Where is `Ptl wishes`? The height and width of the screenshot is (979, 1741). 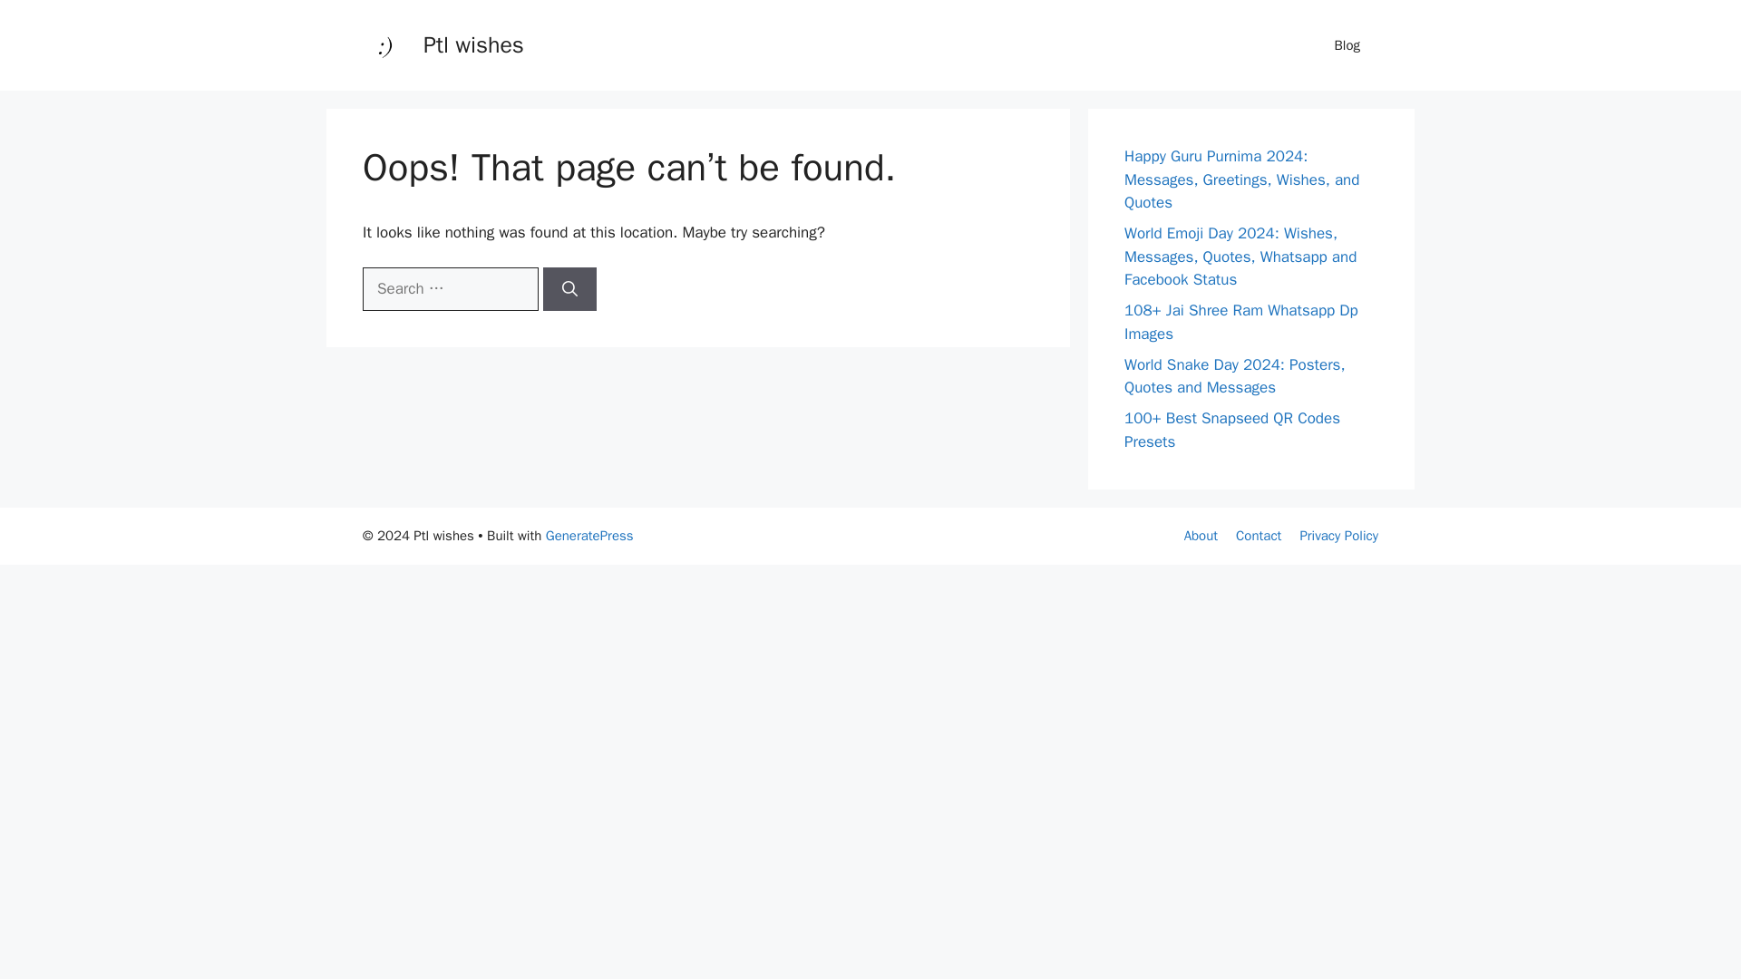
Ptl wishes is located at coordinates (473, 44).